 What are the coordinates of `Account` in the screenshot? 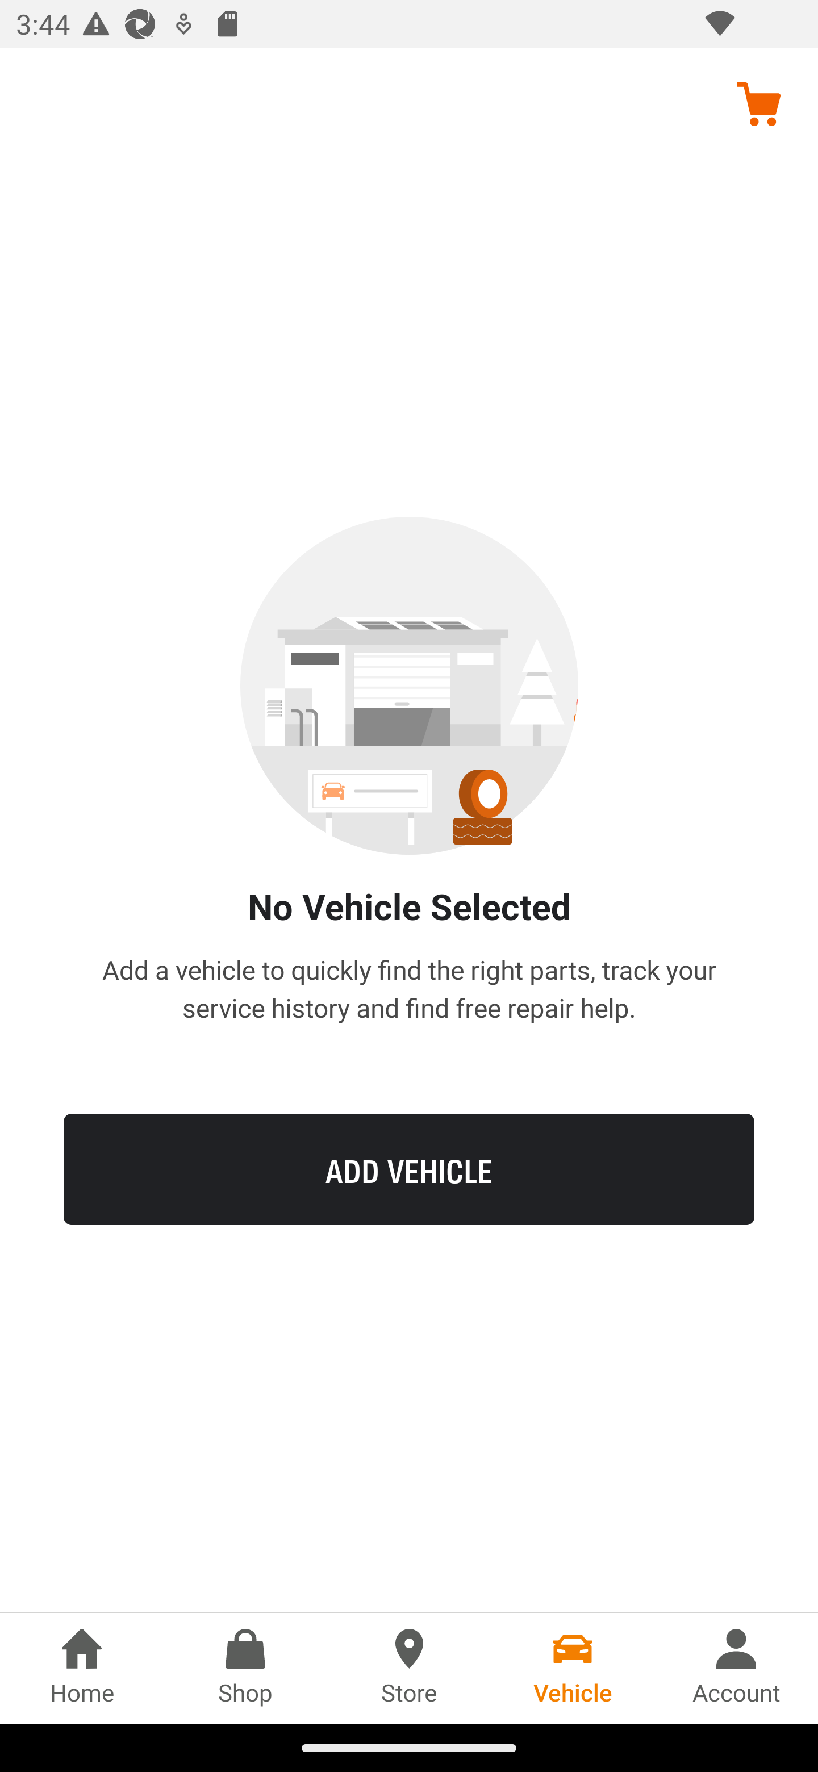 It's located at (736, 1668).